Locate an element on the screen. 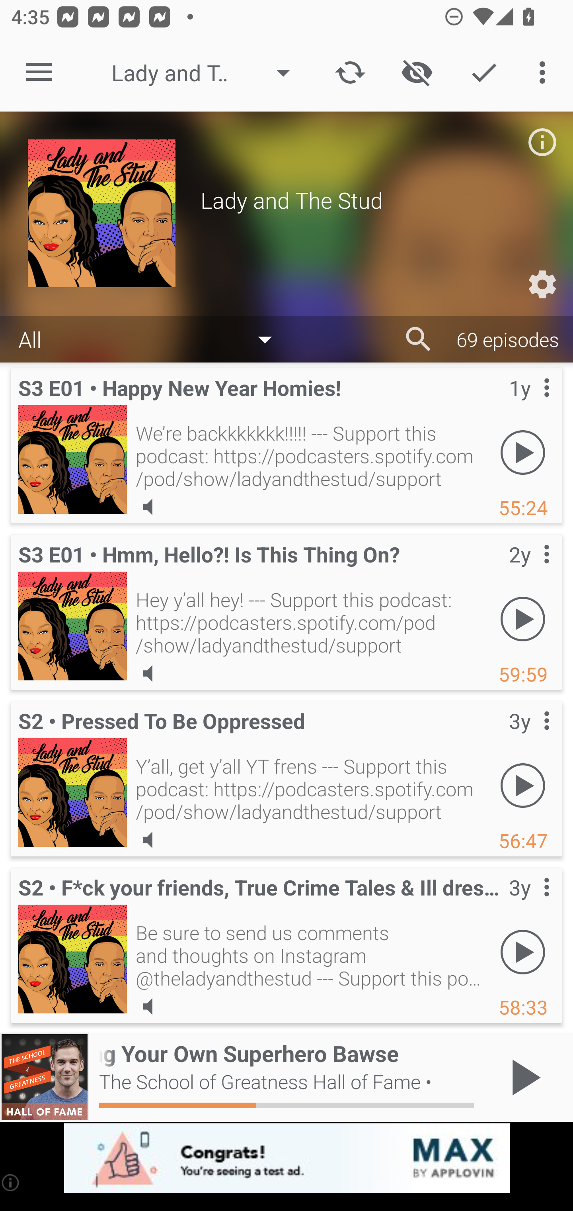 The image size is (573, 1211). Podcast description is located at coordinates (542, 142).